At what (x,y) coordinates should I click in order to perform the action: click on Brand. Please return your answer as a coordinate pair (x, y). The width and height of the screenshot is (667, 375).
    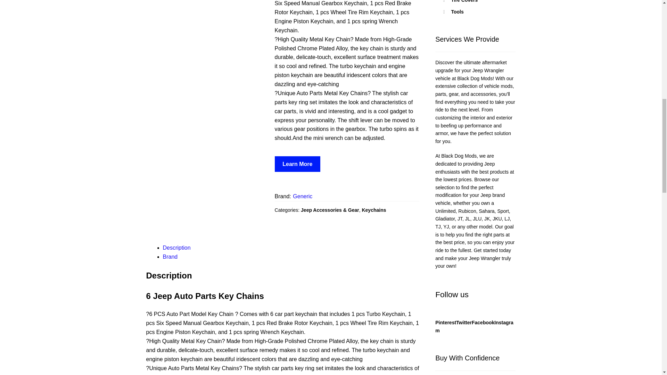
    Looking at the image, I should click on (170, 256).